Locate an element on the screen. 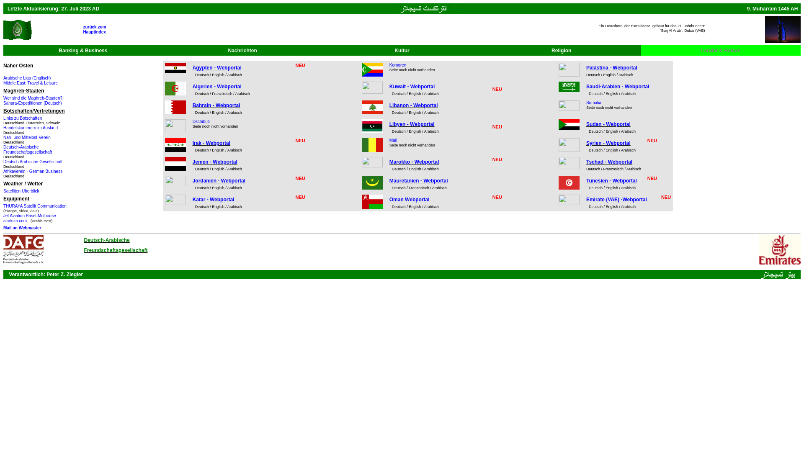  Jordanien - Webportal is located at coordinates (219, 181).